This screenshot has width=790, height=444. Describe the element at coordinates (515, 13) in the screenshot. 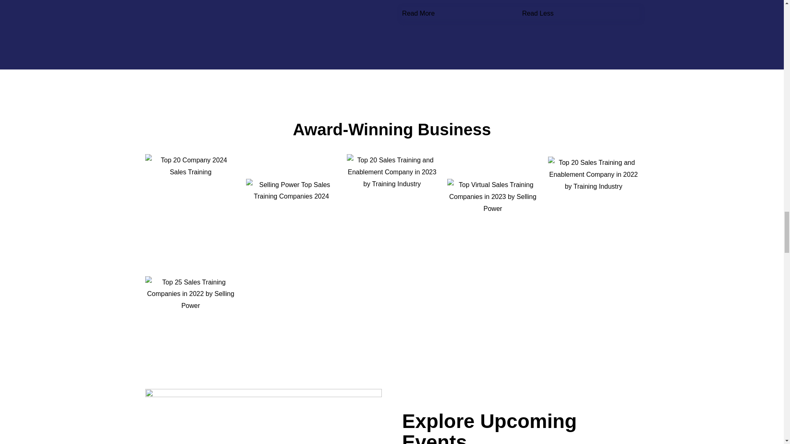

I see `More` at that location.